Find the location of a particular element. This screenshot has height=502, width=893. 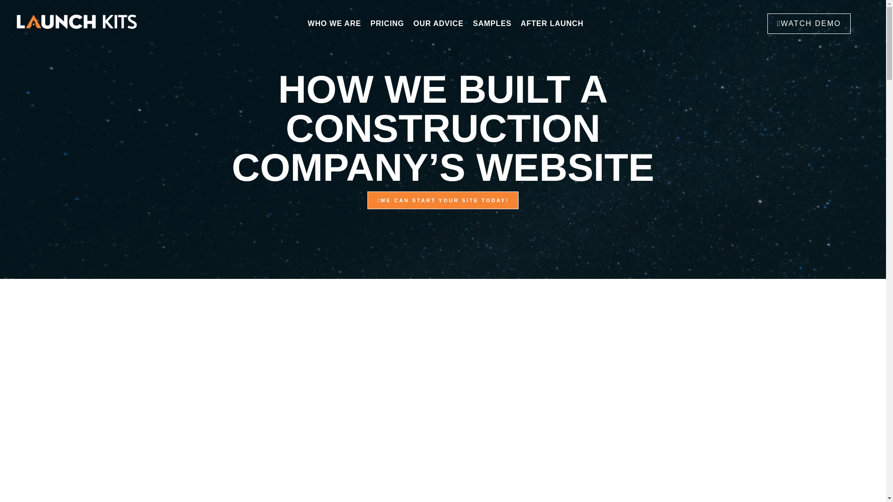

AFTER LAUNCH is located at coordinates (552, 23).